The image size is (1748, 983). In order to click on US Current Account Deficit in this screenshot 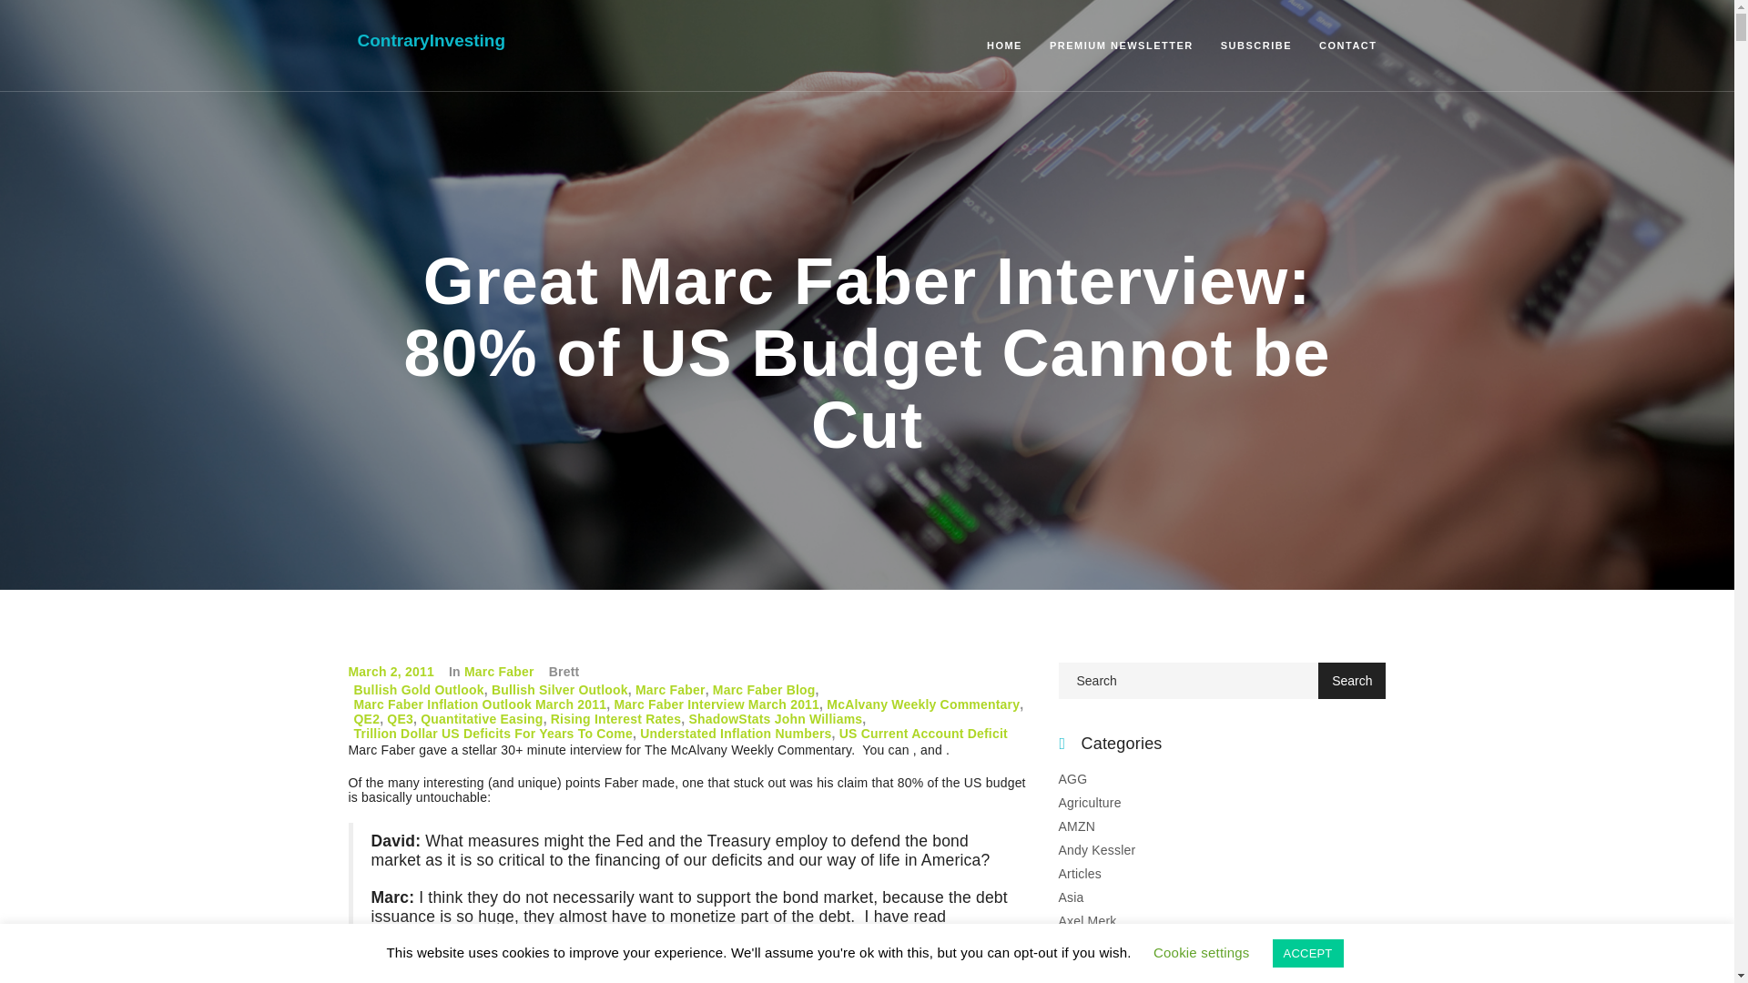, I will do `click(923, 734)`.